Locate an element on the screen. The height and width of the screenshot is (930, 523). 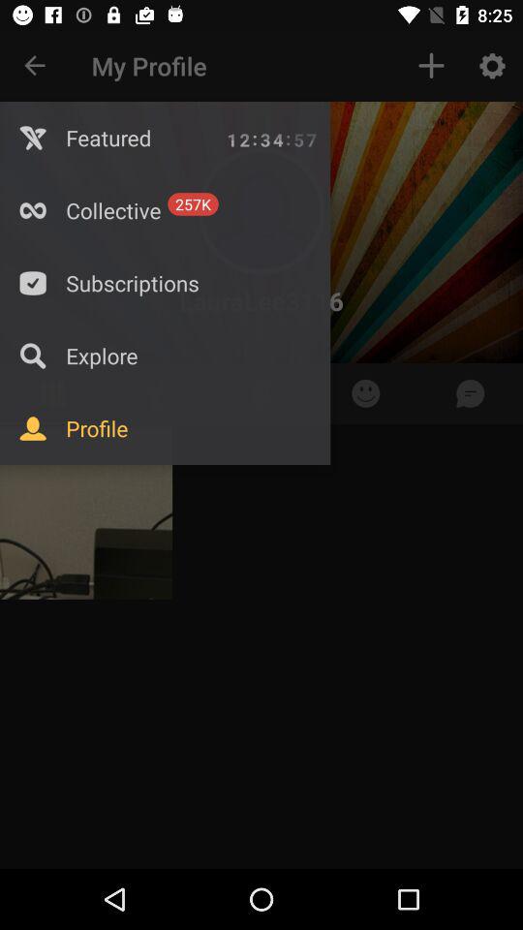
click the item next to my profile is located at coordinates (35, 66).